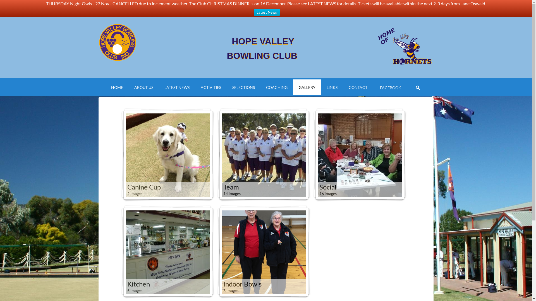 The height and width of the screenshot is (301, 536). What do you see at coordinates (167, 155) in the screenshot?
I see `Canine Cup
2 images` at bounding box center [167, 155].